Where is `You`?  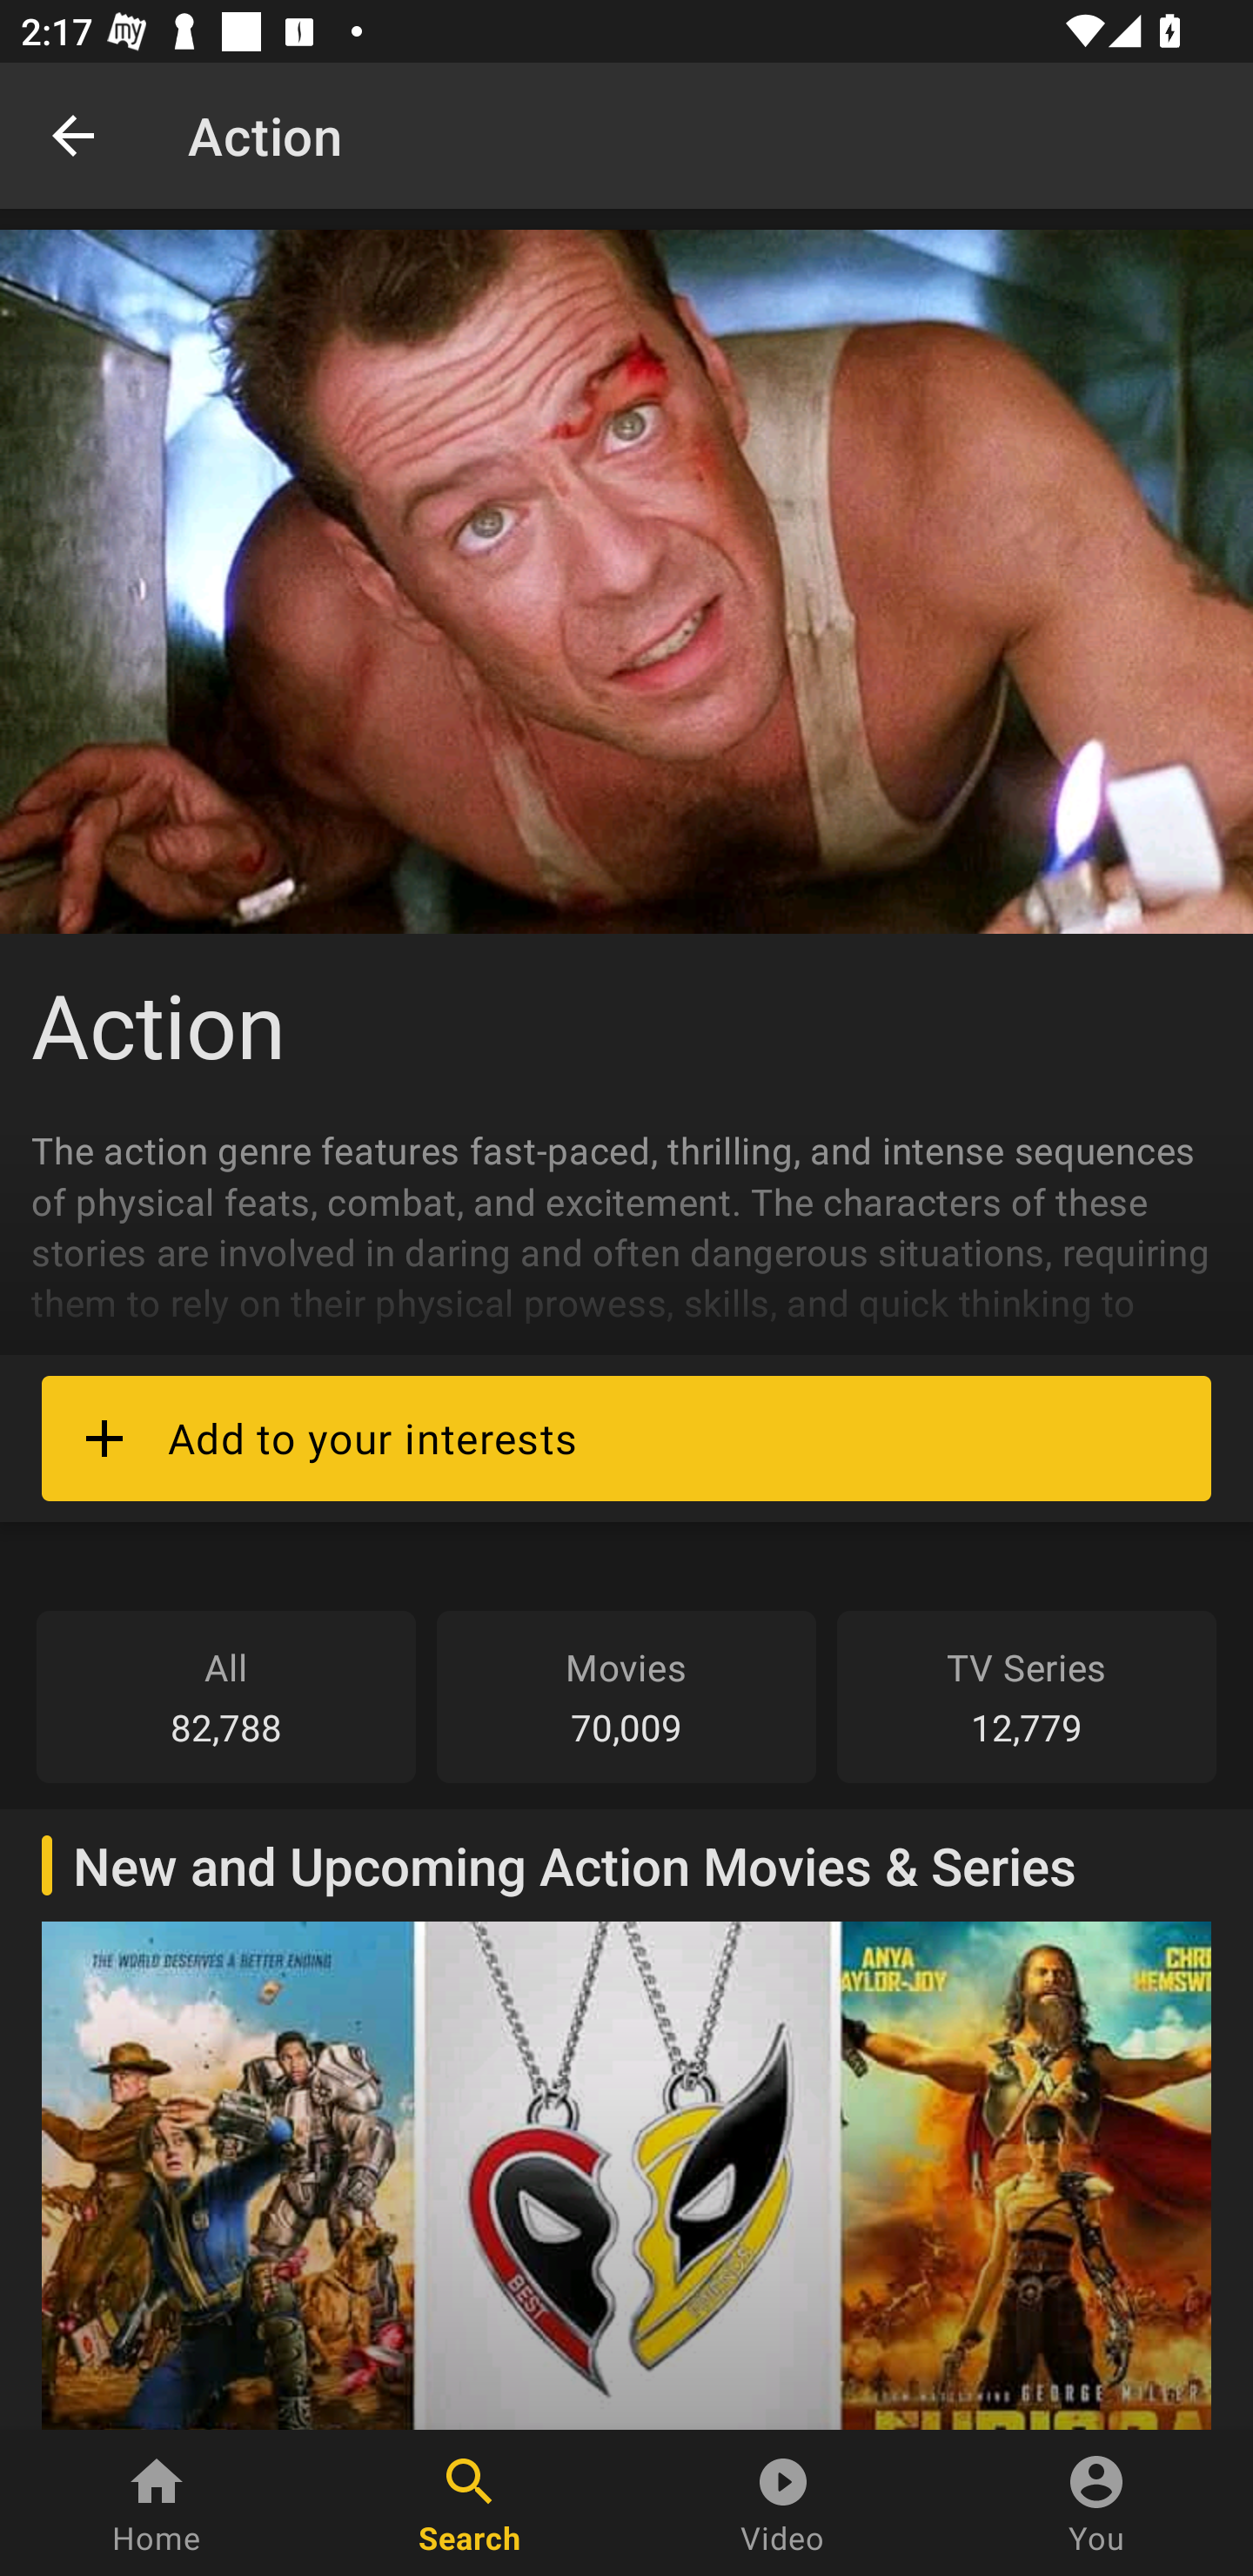
You is located at coordinates (1096, 2503).